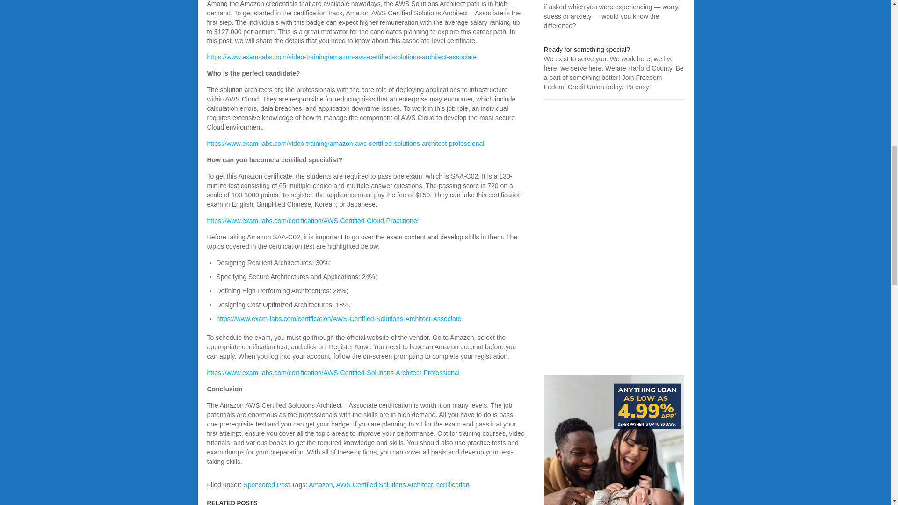 Image resolution: width=898 pixels, height=505 pixels. Describe the element at coordinates (267, 485) in the screenshot. I see `Sponsored Post` at that location.